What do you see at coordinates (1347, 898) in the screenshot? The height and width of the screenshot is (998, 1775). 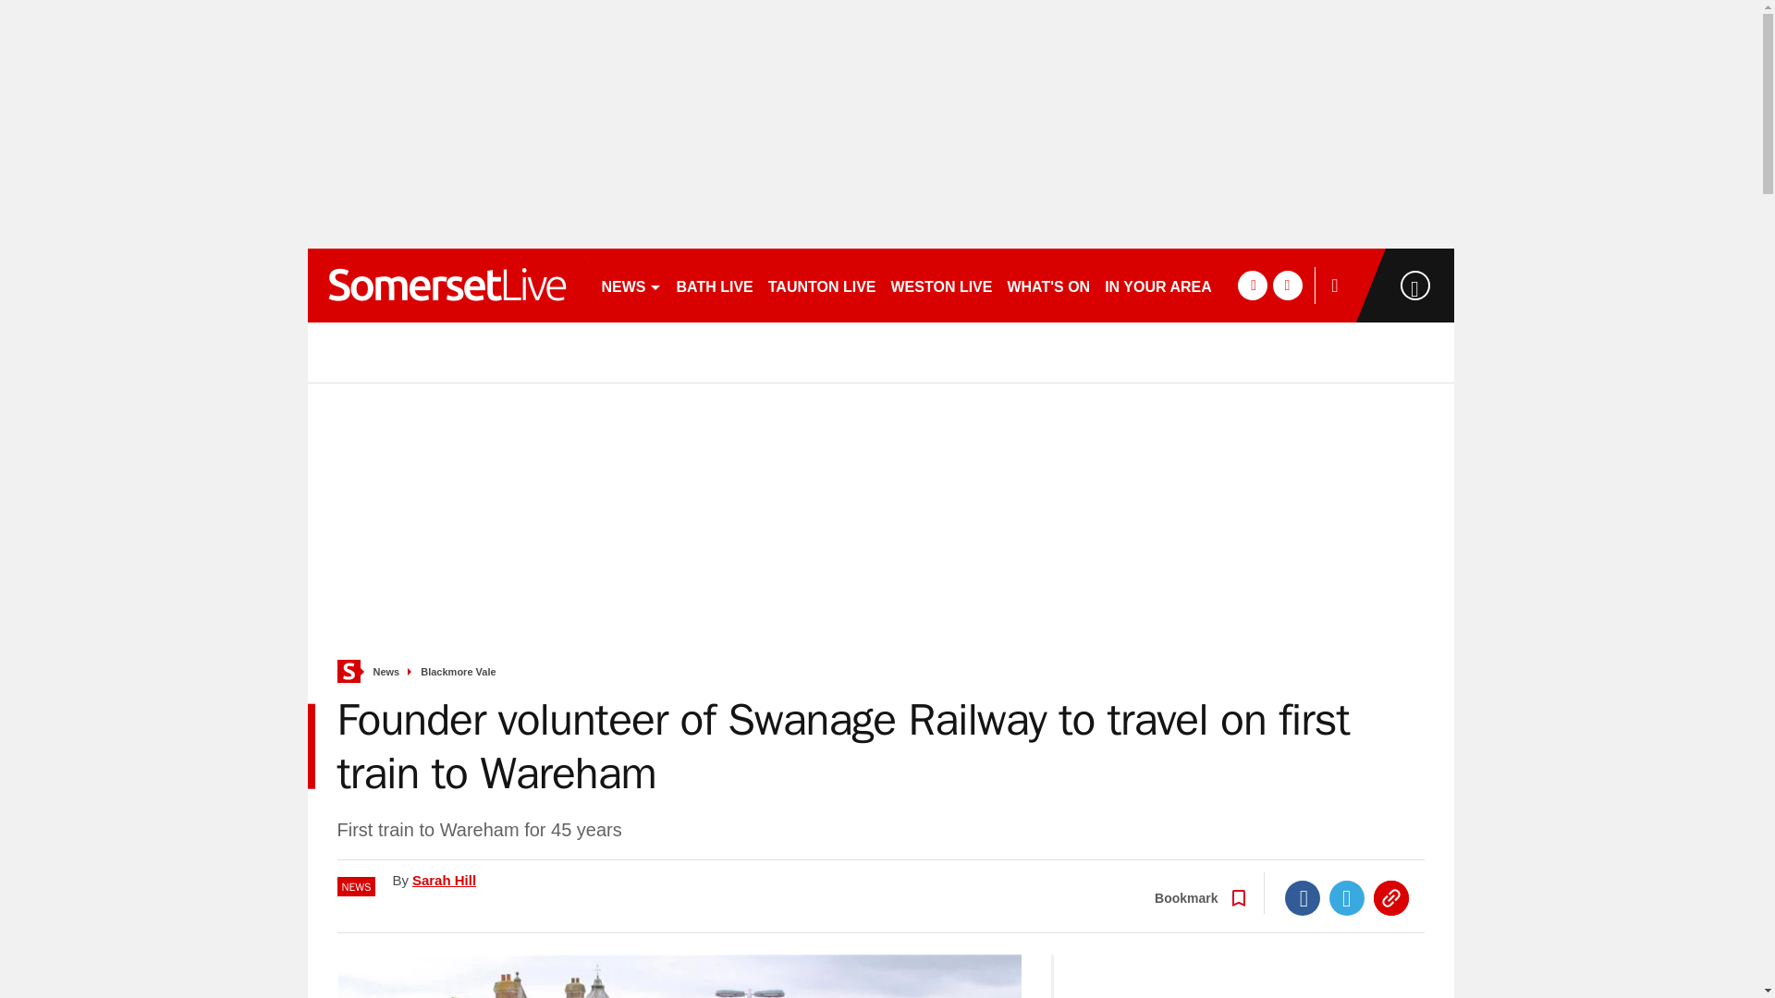 I see `Twitter` at bounding box center [1347, 898].